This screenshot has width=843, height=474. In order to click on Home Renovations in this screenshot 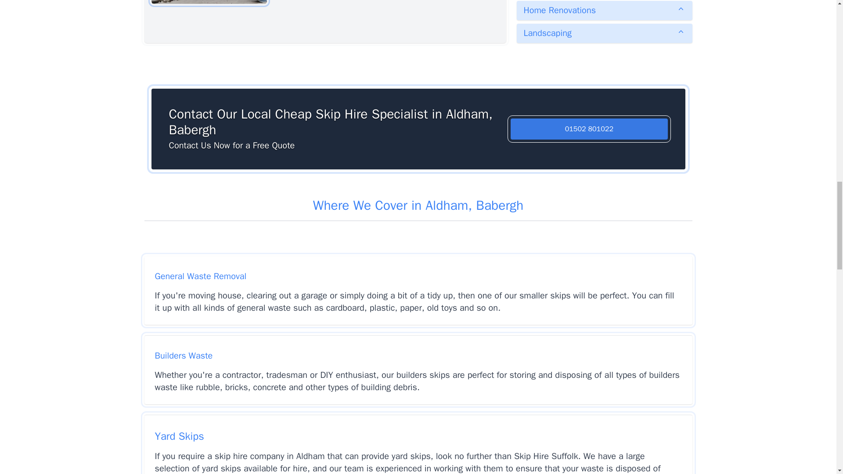, I will do `click(604, 11)`.